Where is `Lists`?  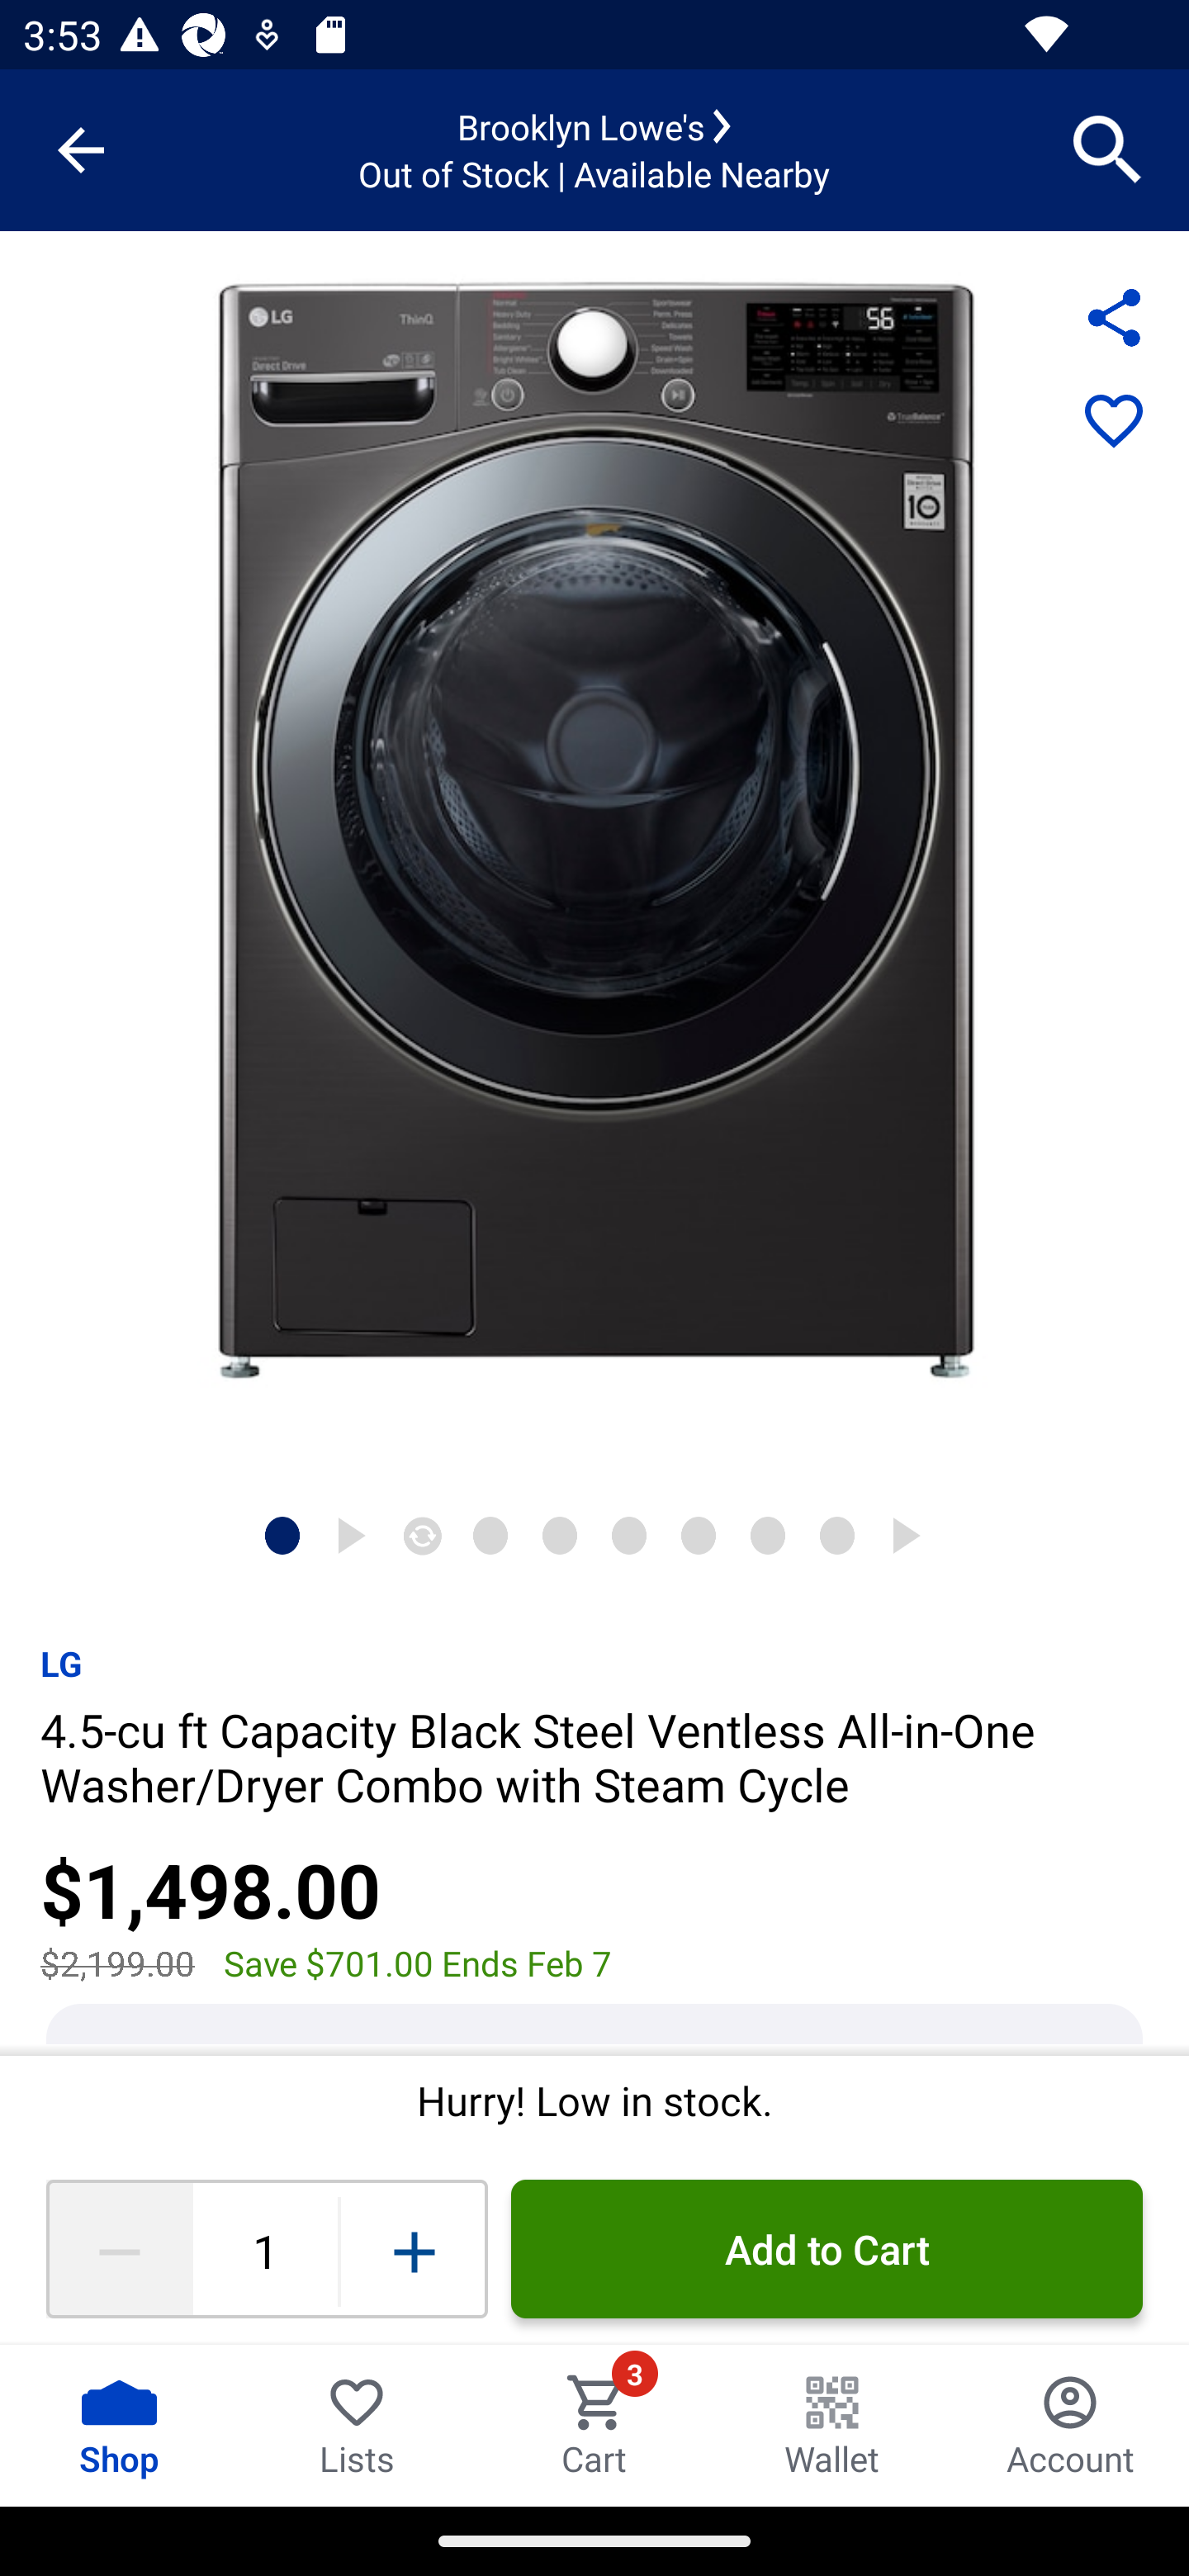
Lists is located at coordinates (357, 2425).